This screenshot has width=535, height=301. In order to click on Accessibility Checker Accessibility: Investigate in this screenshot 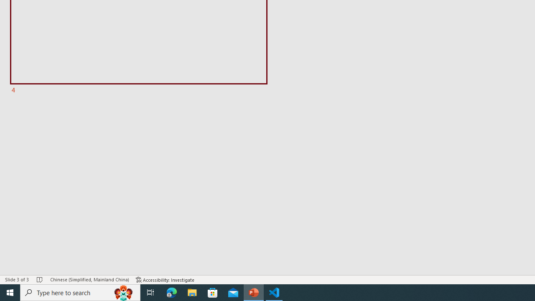, I will do `click(165, 279)`.